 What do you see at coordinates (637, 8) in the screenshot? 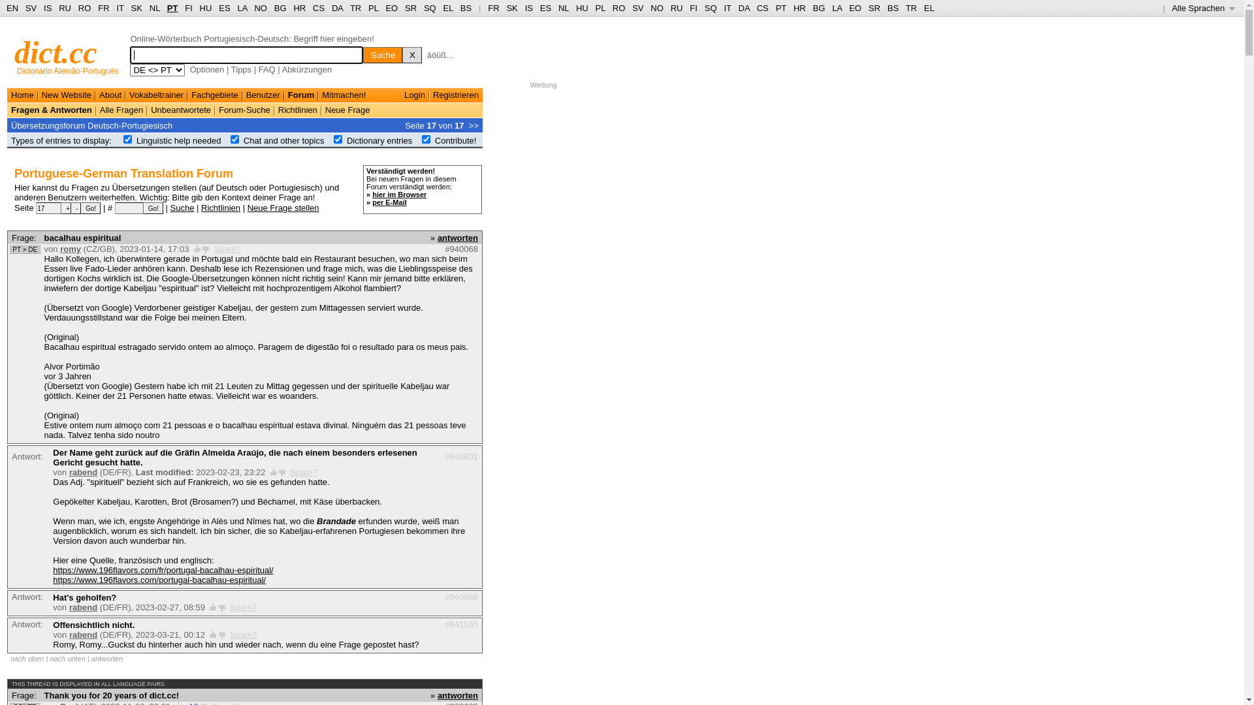
I see `SV` at bounding box center [637, 8].